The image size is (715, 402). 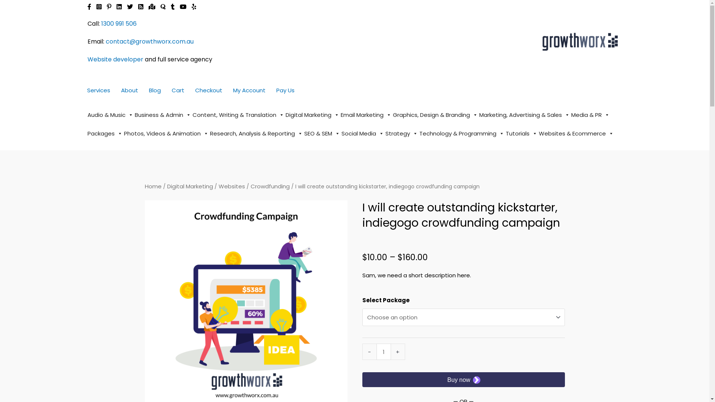 What do you see at coordinates (250, 90) in the screenshot?
I see `My Account` at bounding box center [250, 90].